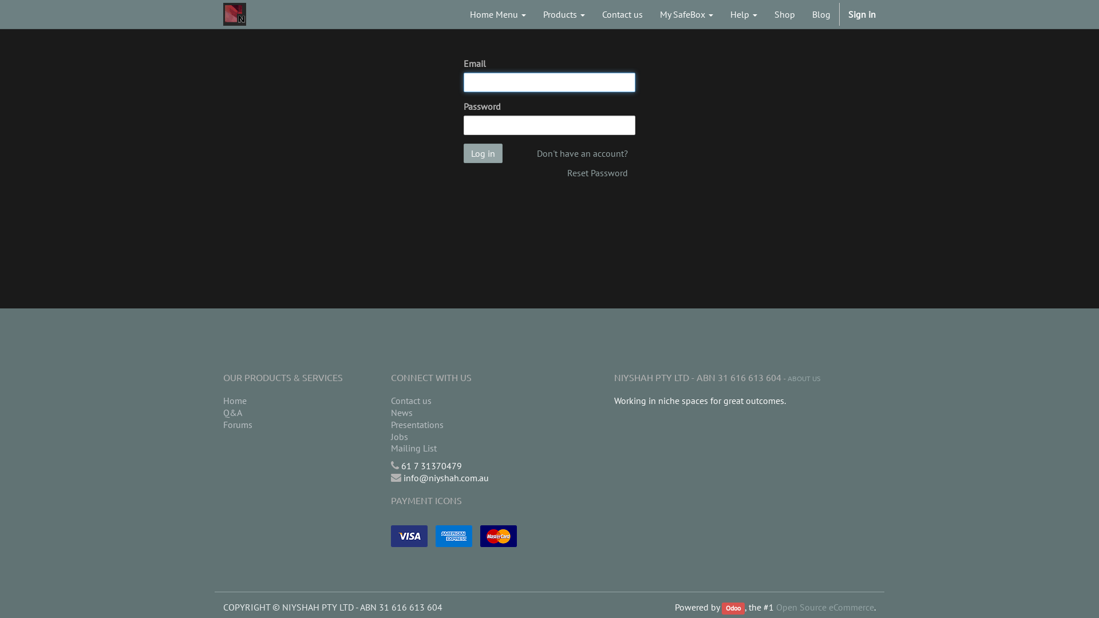 This screenshot has height=618, width=1099. What do you see at coordinates (862, 14) in the screenshot?
I see `Sign in` at bounding box center [862, 14].